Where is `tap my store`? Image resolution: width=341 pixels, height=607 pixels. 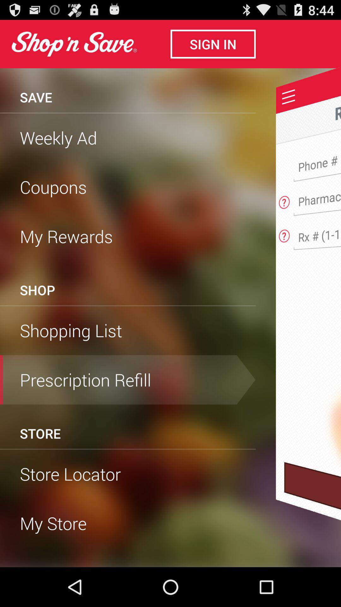 tap my store is located at coordinates (128, 523).